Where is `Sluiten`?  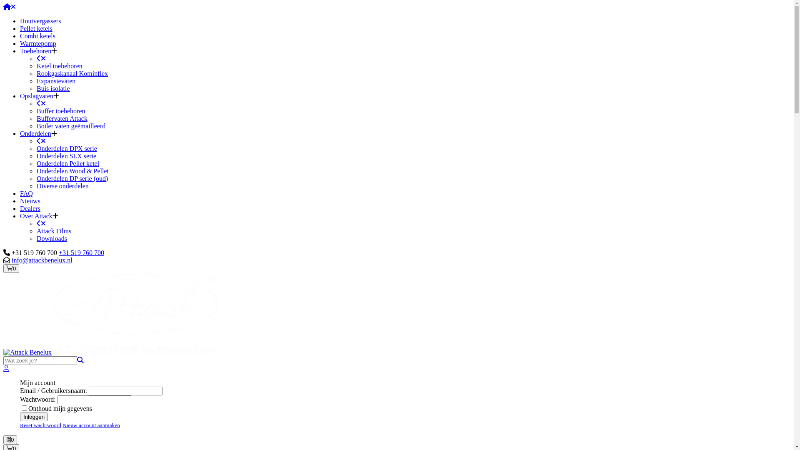 Sluiten is located at coordinates (39, 141).